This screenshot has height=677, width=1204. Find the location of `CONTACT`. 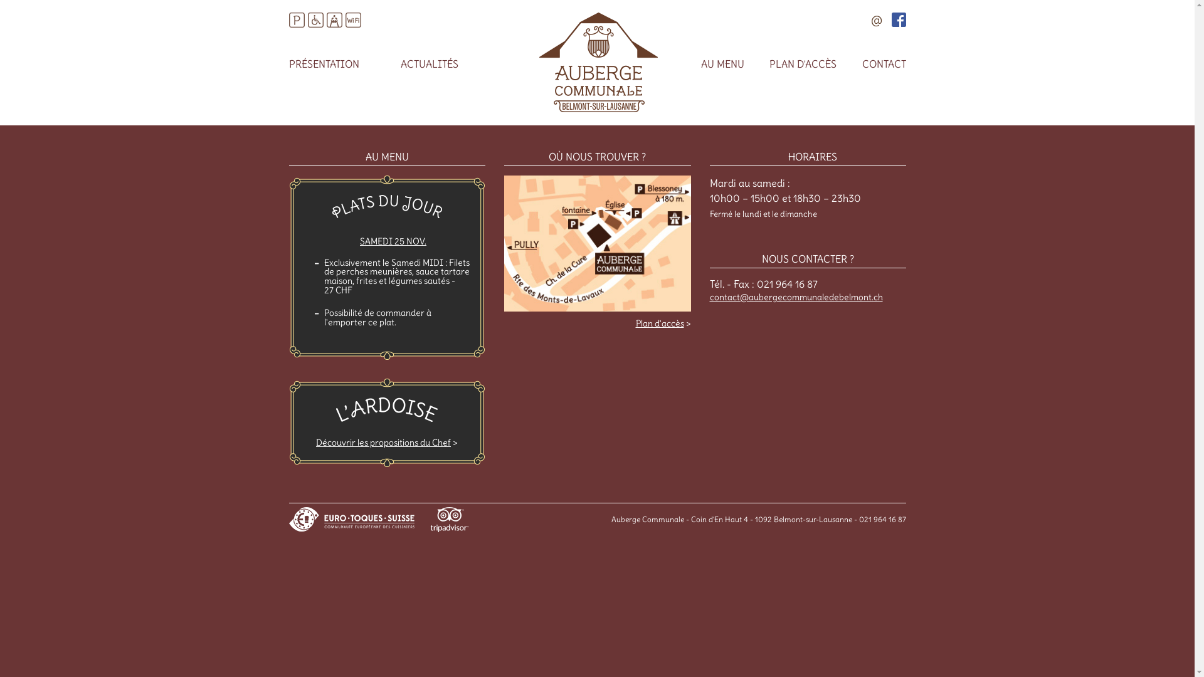

CONTACT is located at coordinates (884, 64).